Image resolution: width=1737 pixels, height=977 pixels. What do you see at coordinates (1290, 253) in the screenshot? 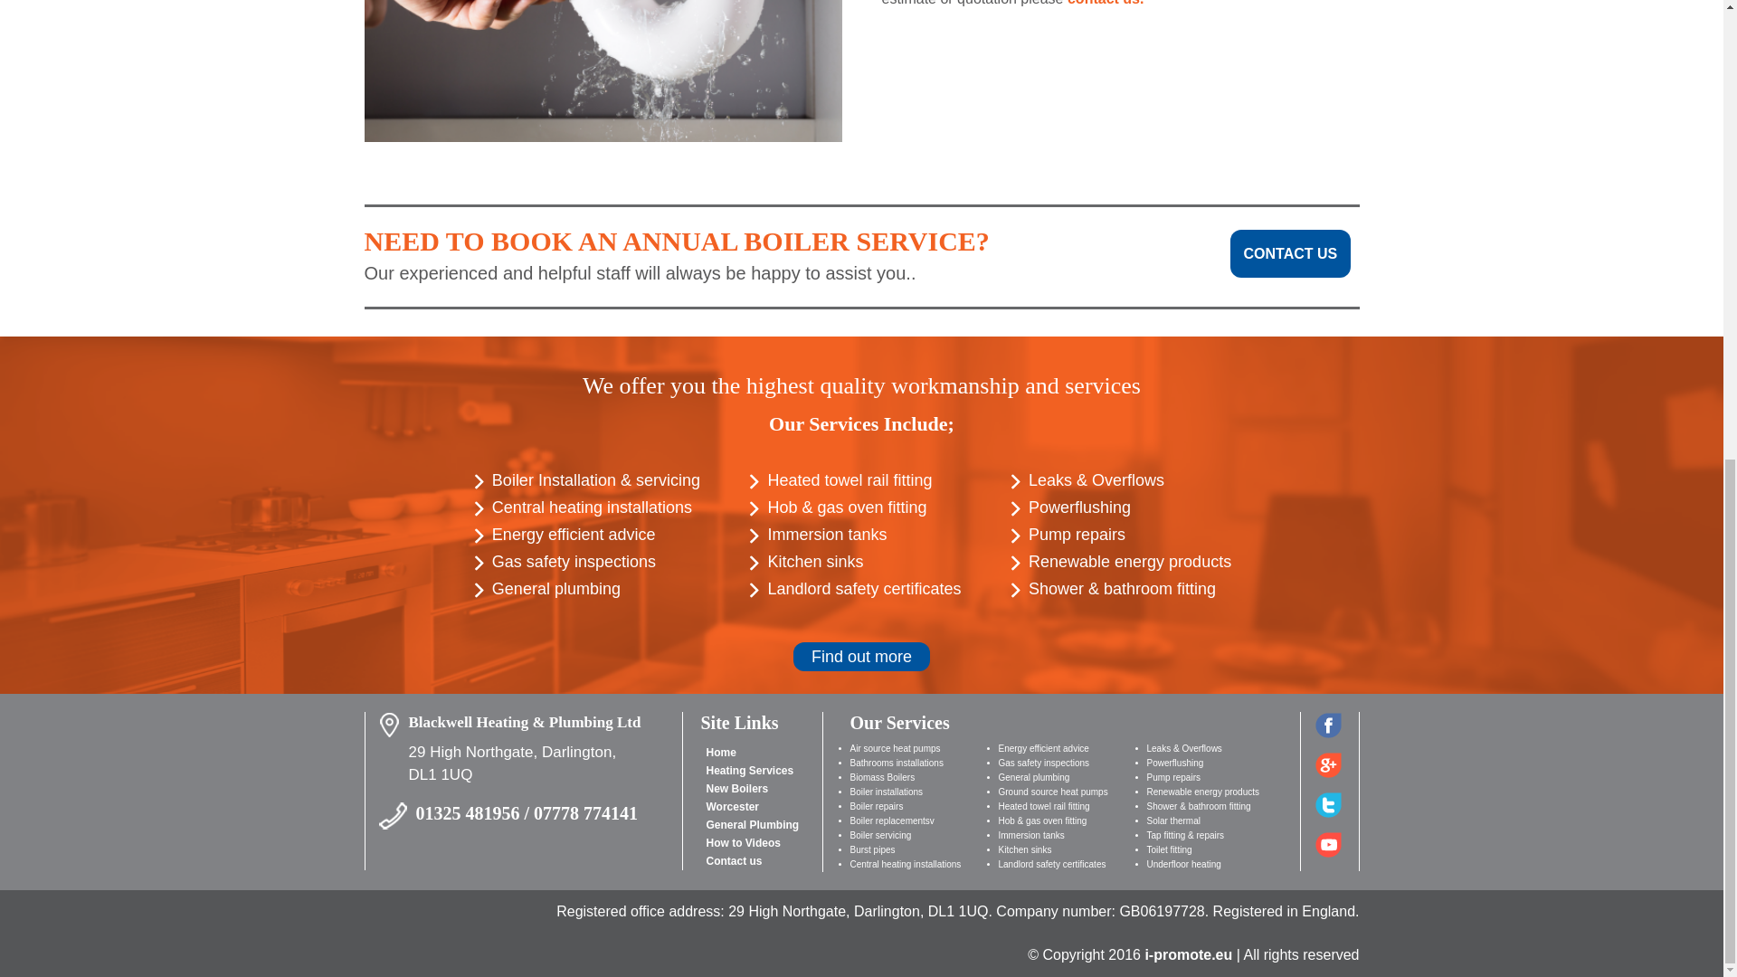
I see `CONTACT US` at bounding box center [1290, 253].